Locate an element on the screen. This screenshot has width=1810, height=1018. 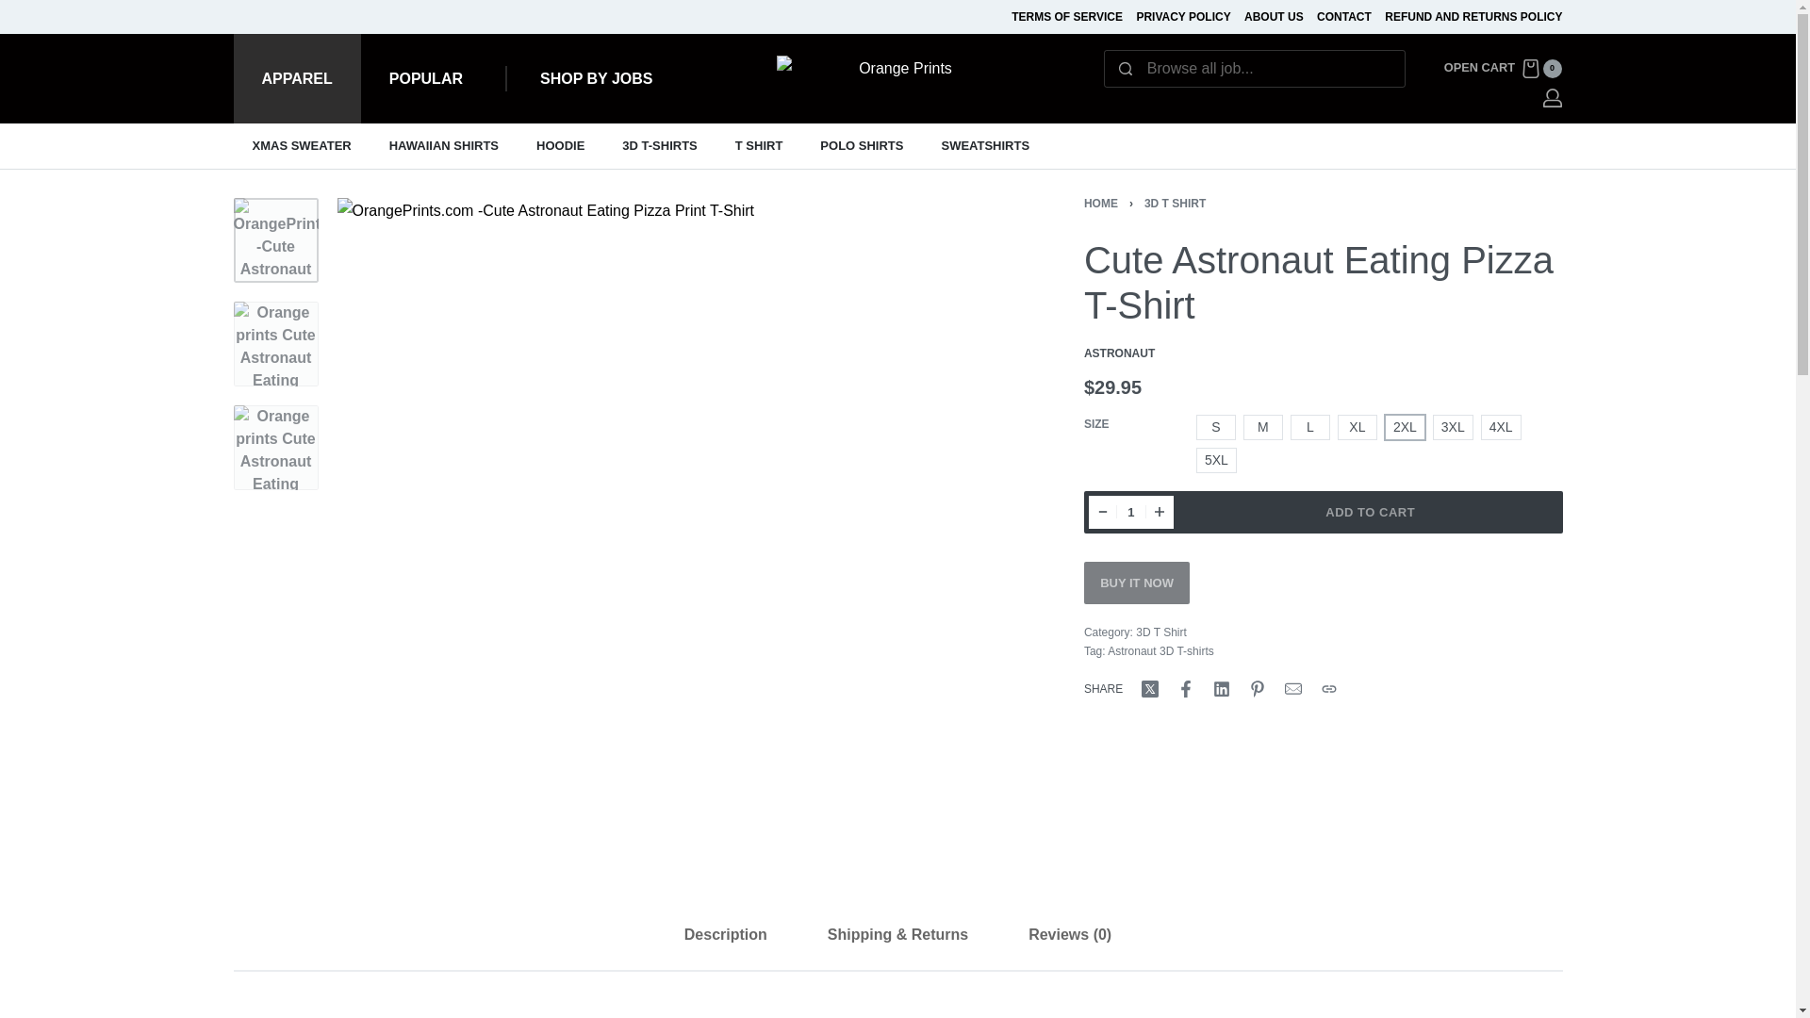
XMAS SWEATER is located at coordinates (1503, 68).